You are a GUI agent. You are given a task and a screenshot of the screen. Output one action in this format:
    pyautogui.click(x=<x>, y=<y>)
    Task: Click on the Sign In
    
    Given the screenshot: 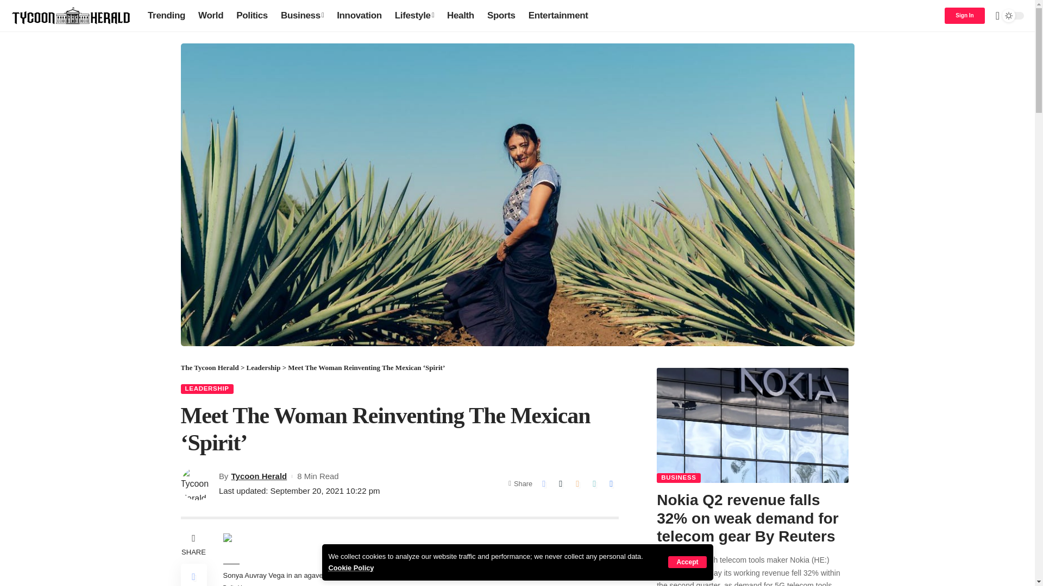 What is the action you would take?
    pyautogui.click(x=965, y=16)
    